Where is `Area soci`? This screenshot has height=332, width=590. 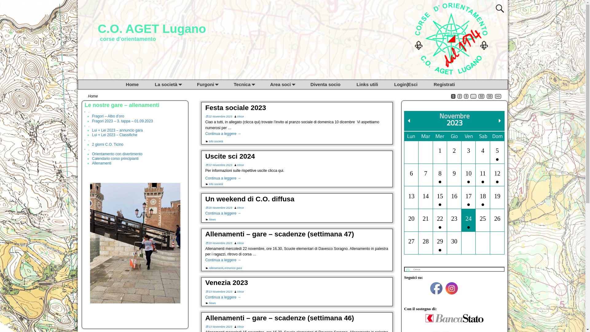
Area soci is located at coordinates (287, 85).